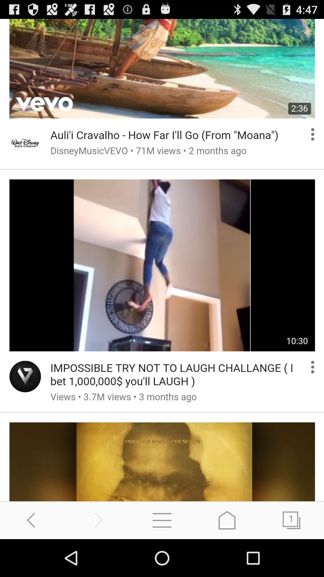 Image resolution: width=324 pixels, height=577 pixels. I want to click on go to previous, so click(97, 520).